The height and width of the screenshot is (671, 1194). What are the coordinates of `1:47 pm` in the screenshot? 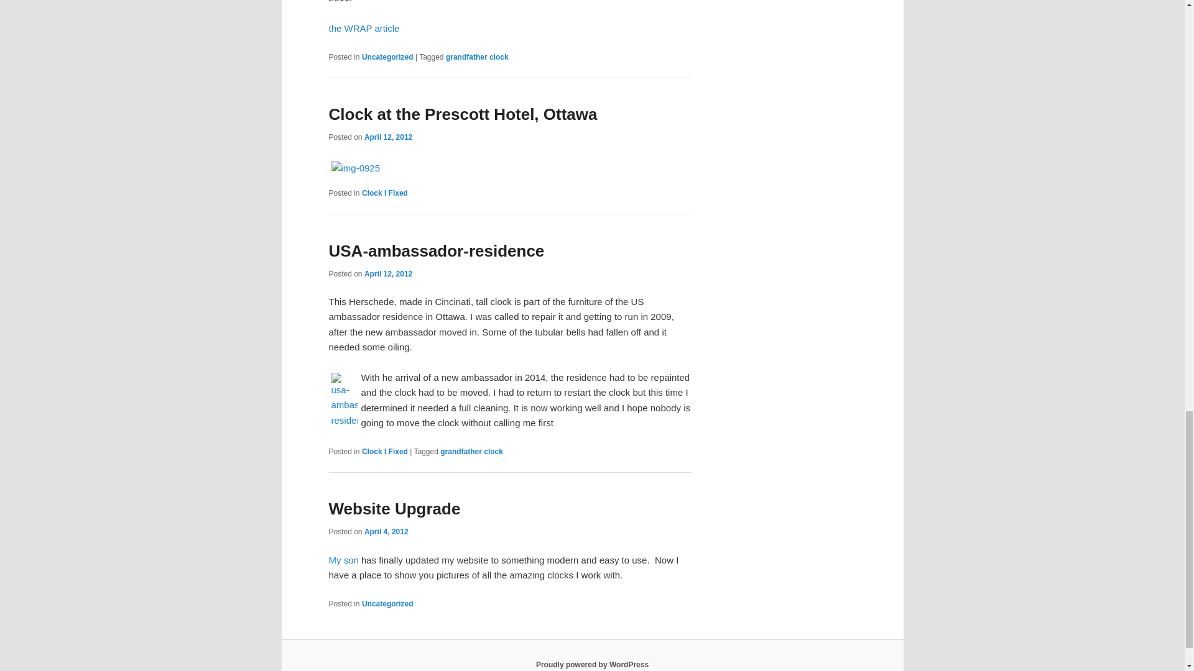 It's located at (386, 531).